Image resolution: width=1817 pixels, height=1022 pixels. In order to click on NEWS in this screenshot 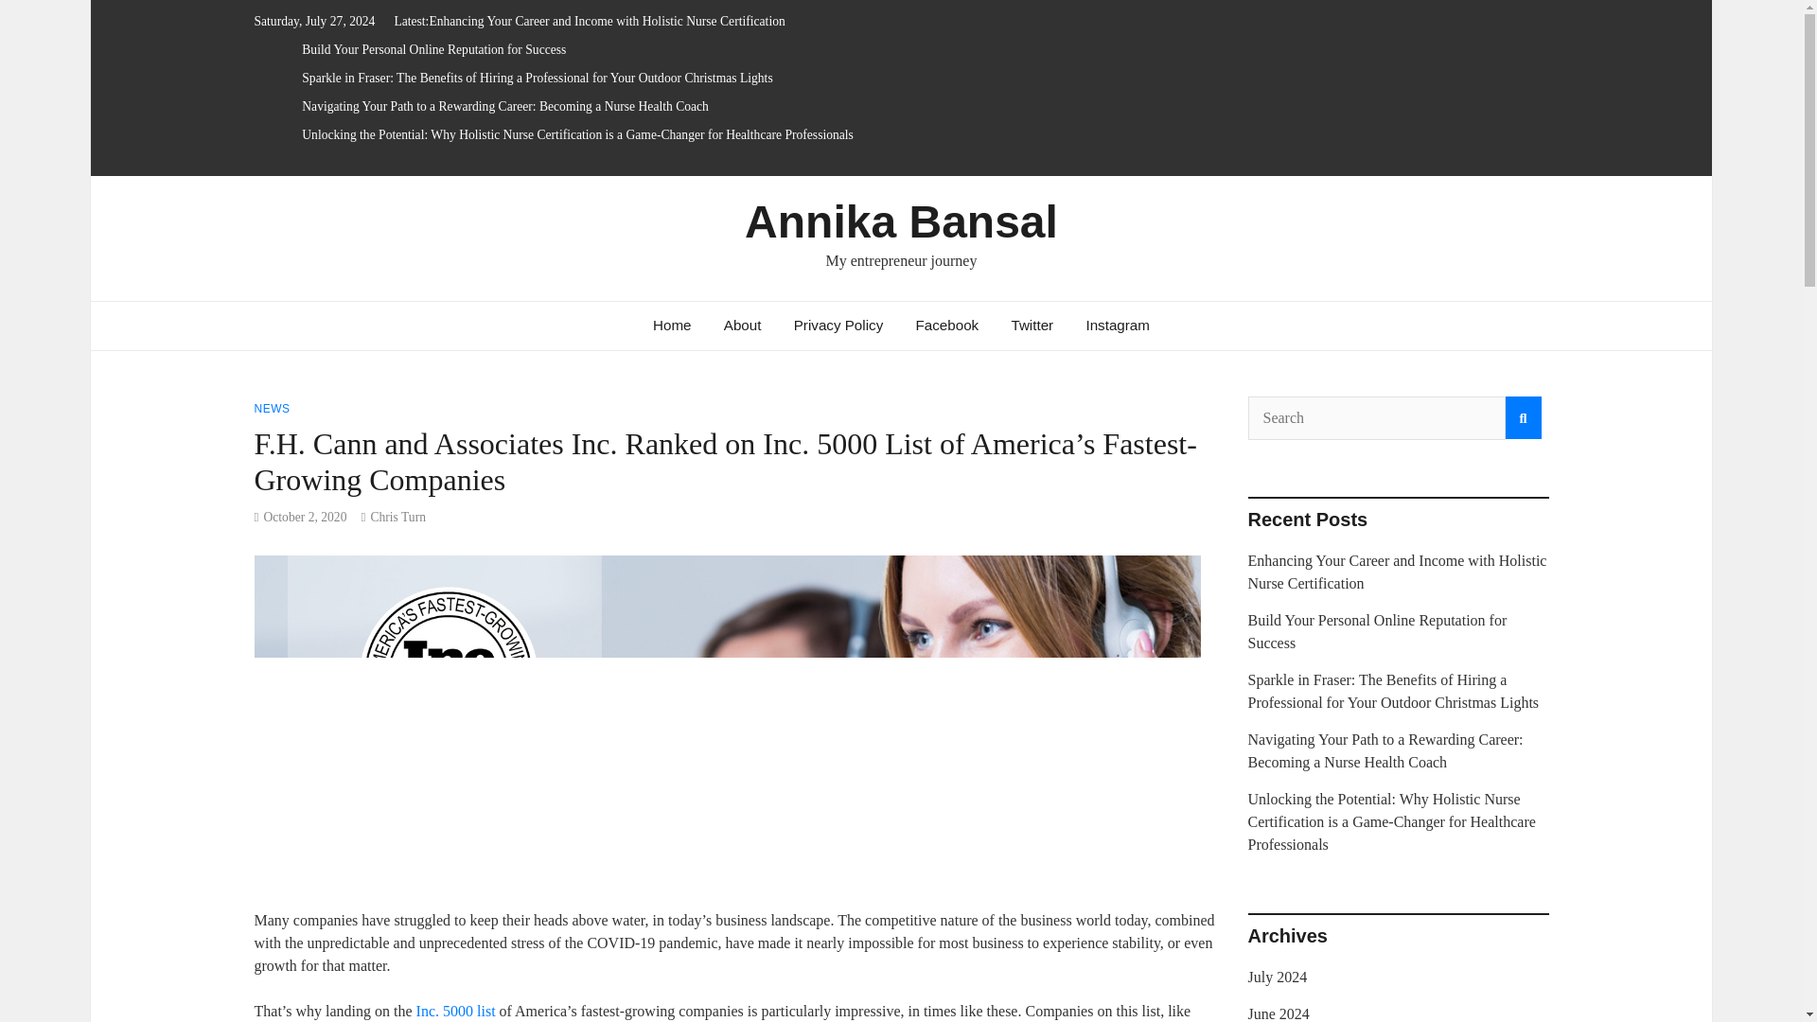, I will do `click(271, 409)`.